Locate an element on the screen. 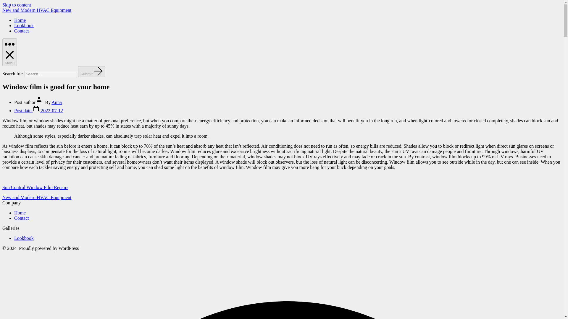 The width and height of the screenshot is (568, 319). Post date 2022-07-12 is located at coordinates (38, 110).